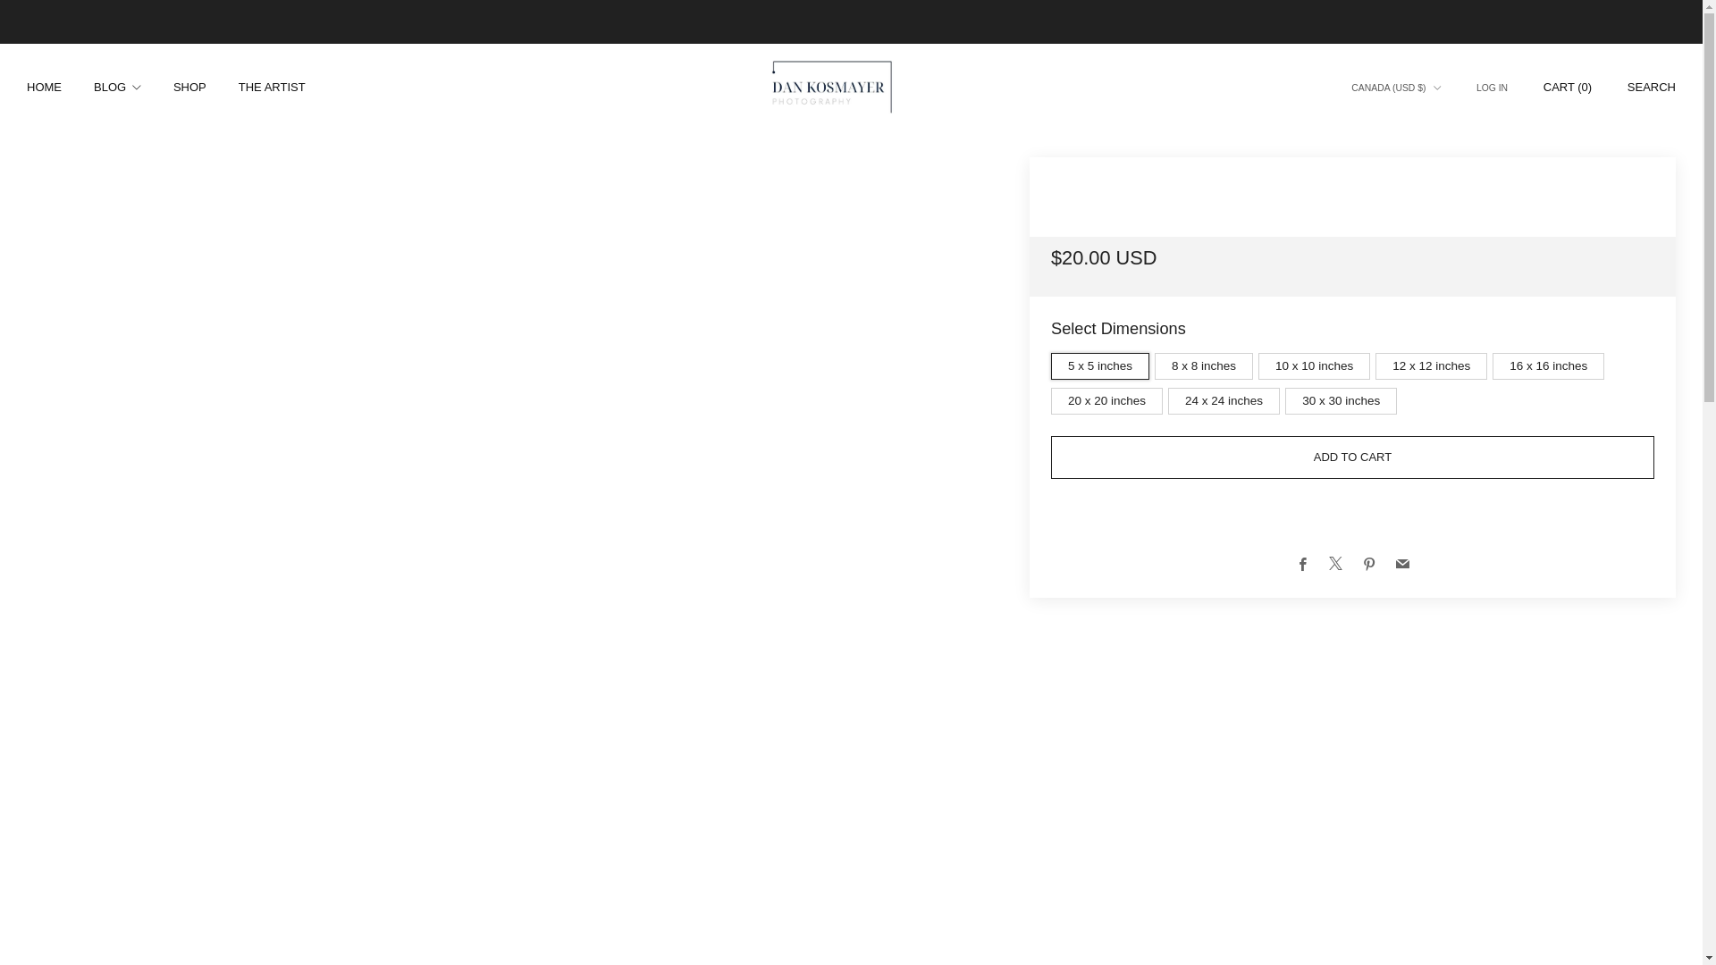 This screenshot has width=1716, height=965. I want to click on 10 x 10 inches, so click(1316, 362).